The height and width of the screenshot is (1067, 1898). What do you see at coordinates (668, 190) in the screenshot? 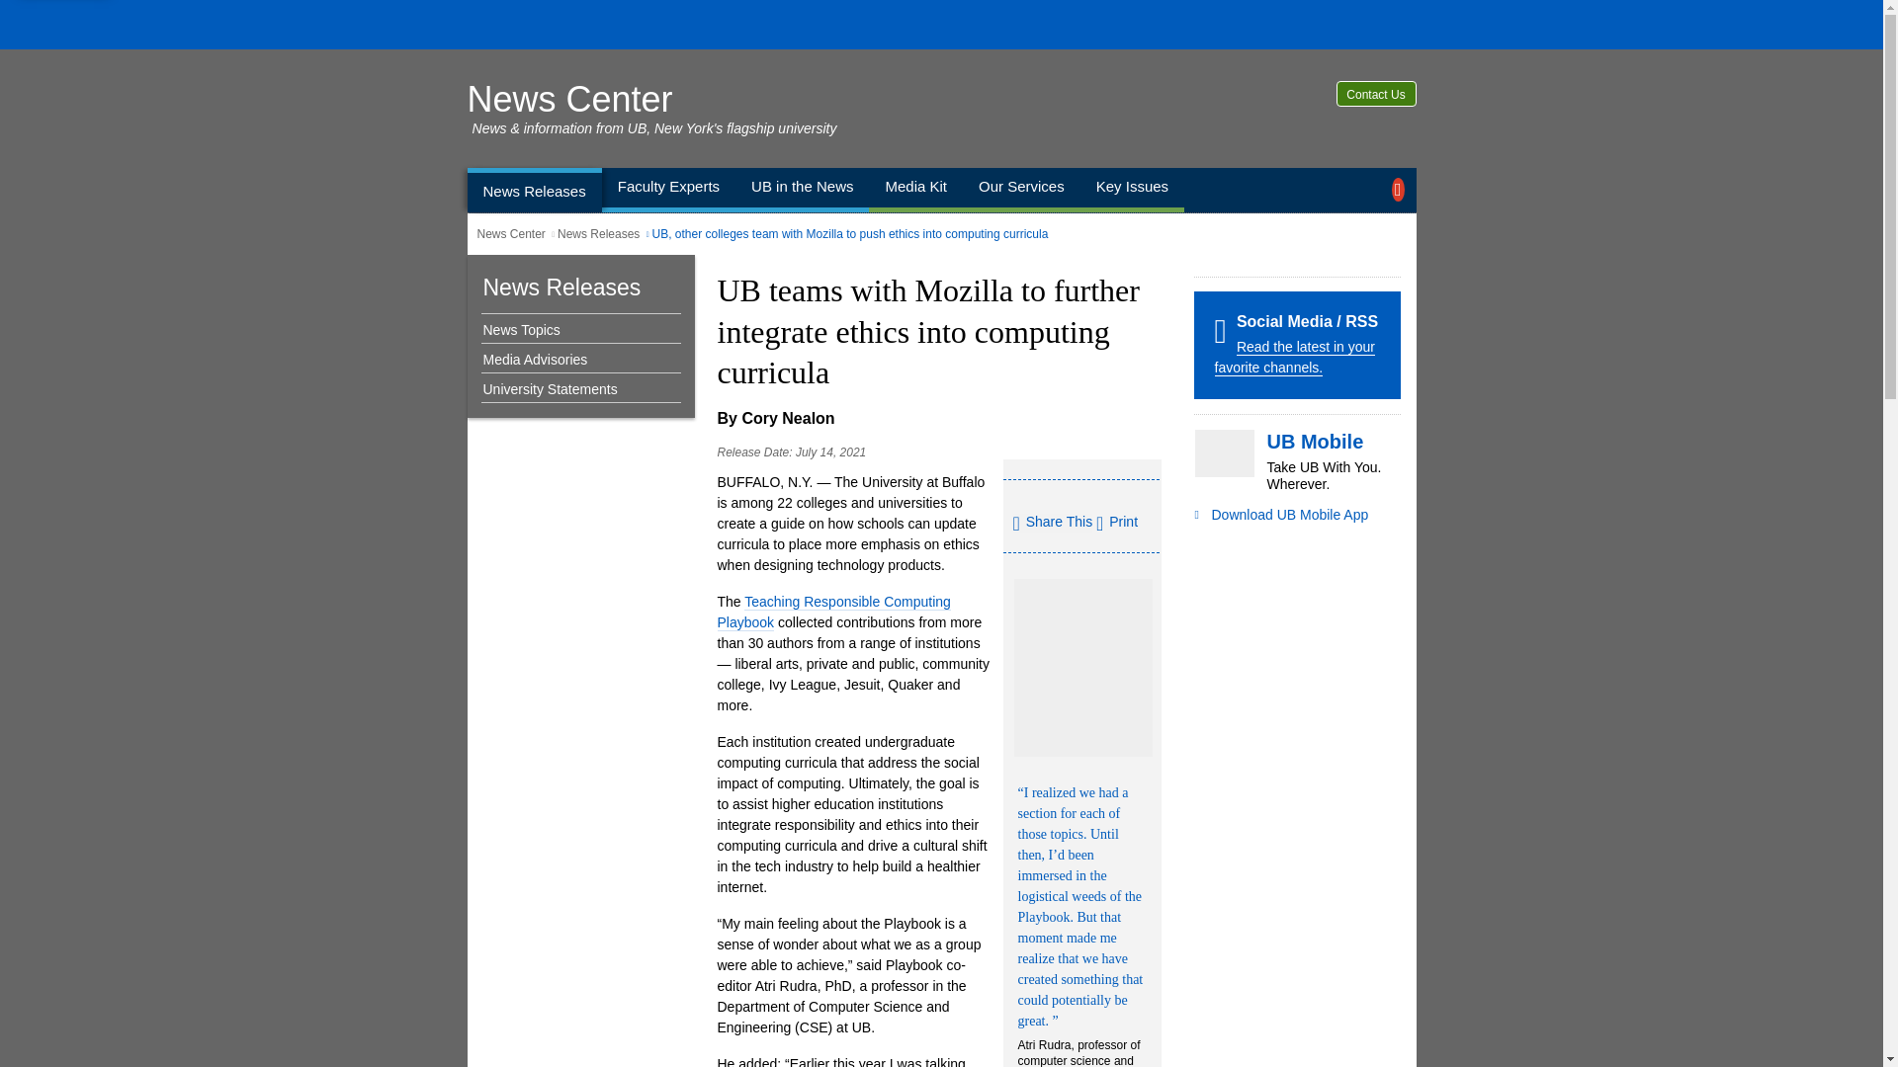
I see `Faculty Experts` at bounding box center [668, 190].